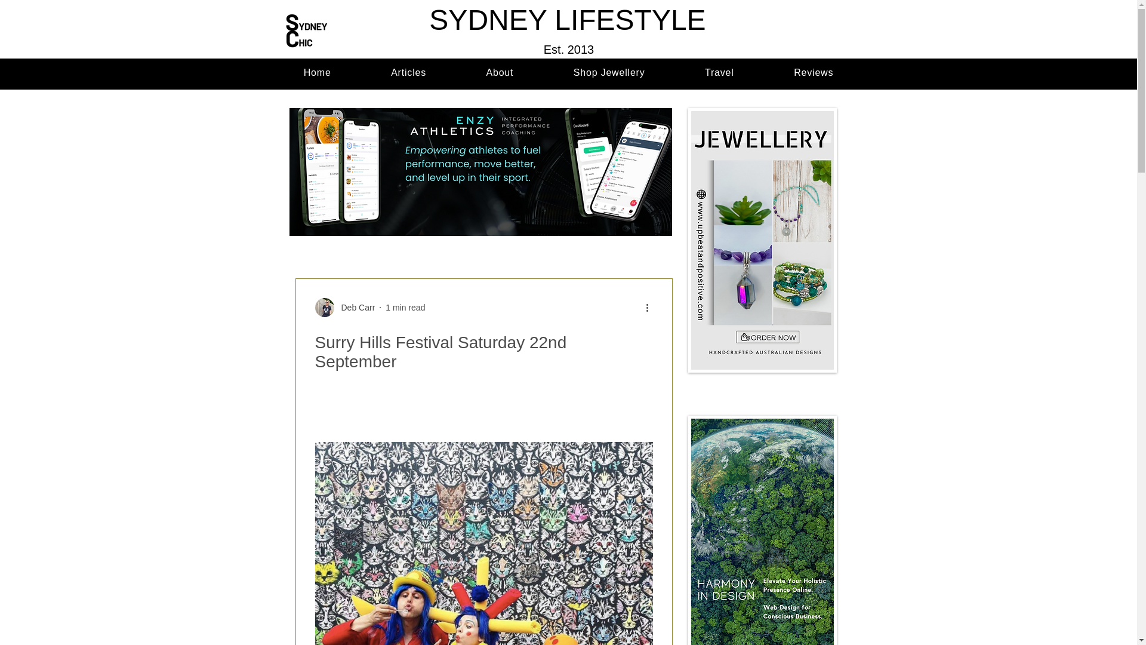 The height and width of the screenshot is (645, 1146). I want to click on 1 min read, so click(405, 307).